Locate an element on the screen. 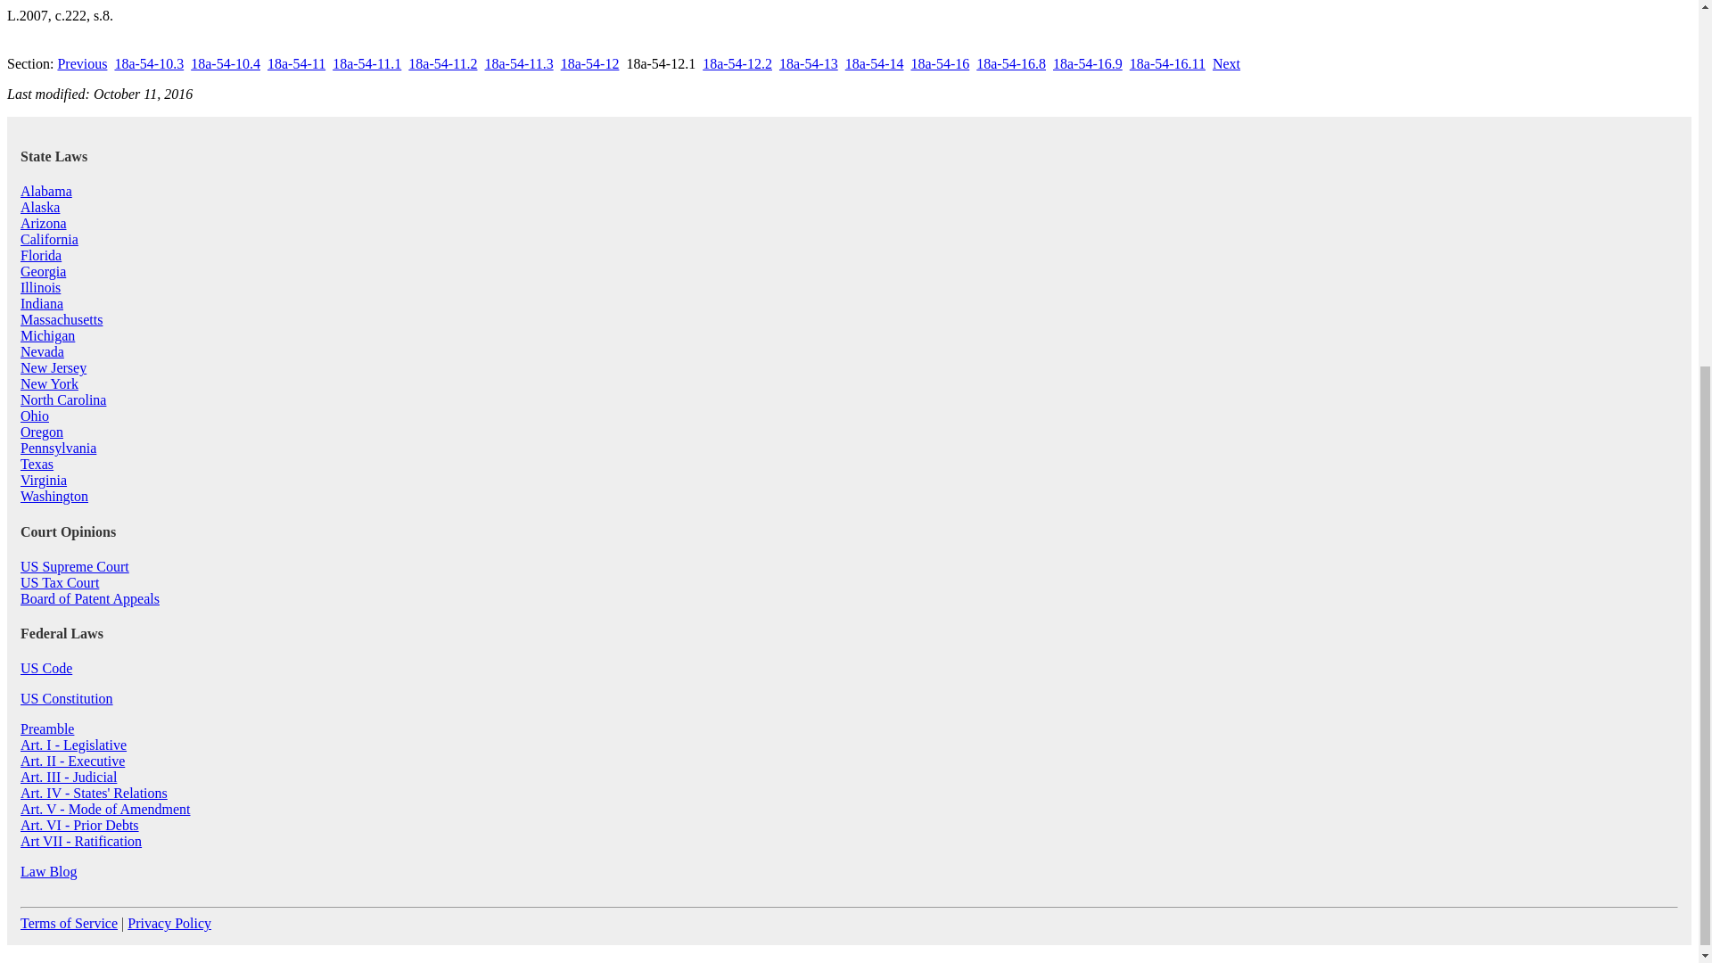  Alabama is located at coordinates (46, 191).